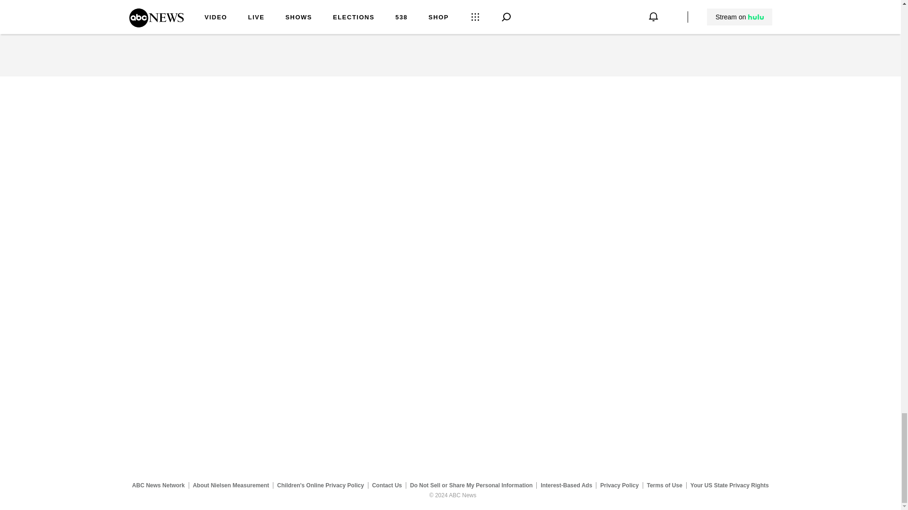 The image size is (908, 510). Describe the element at coordinates (231, 485) in the screenshot. I see `About Nielsen Measurement` at that location.